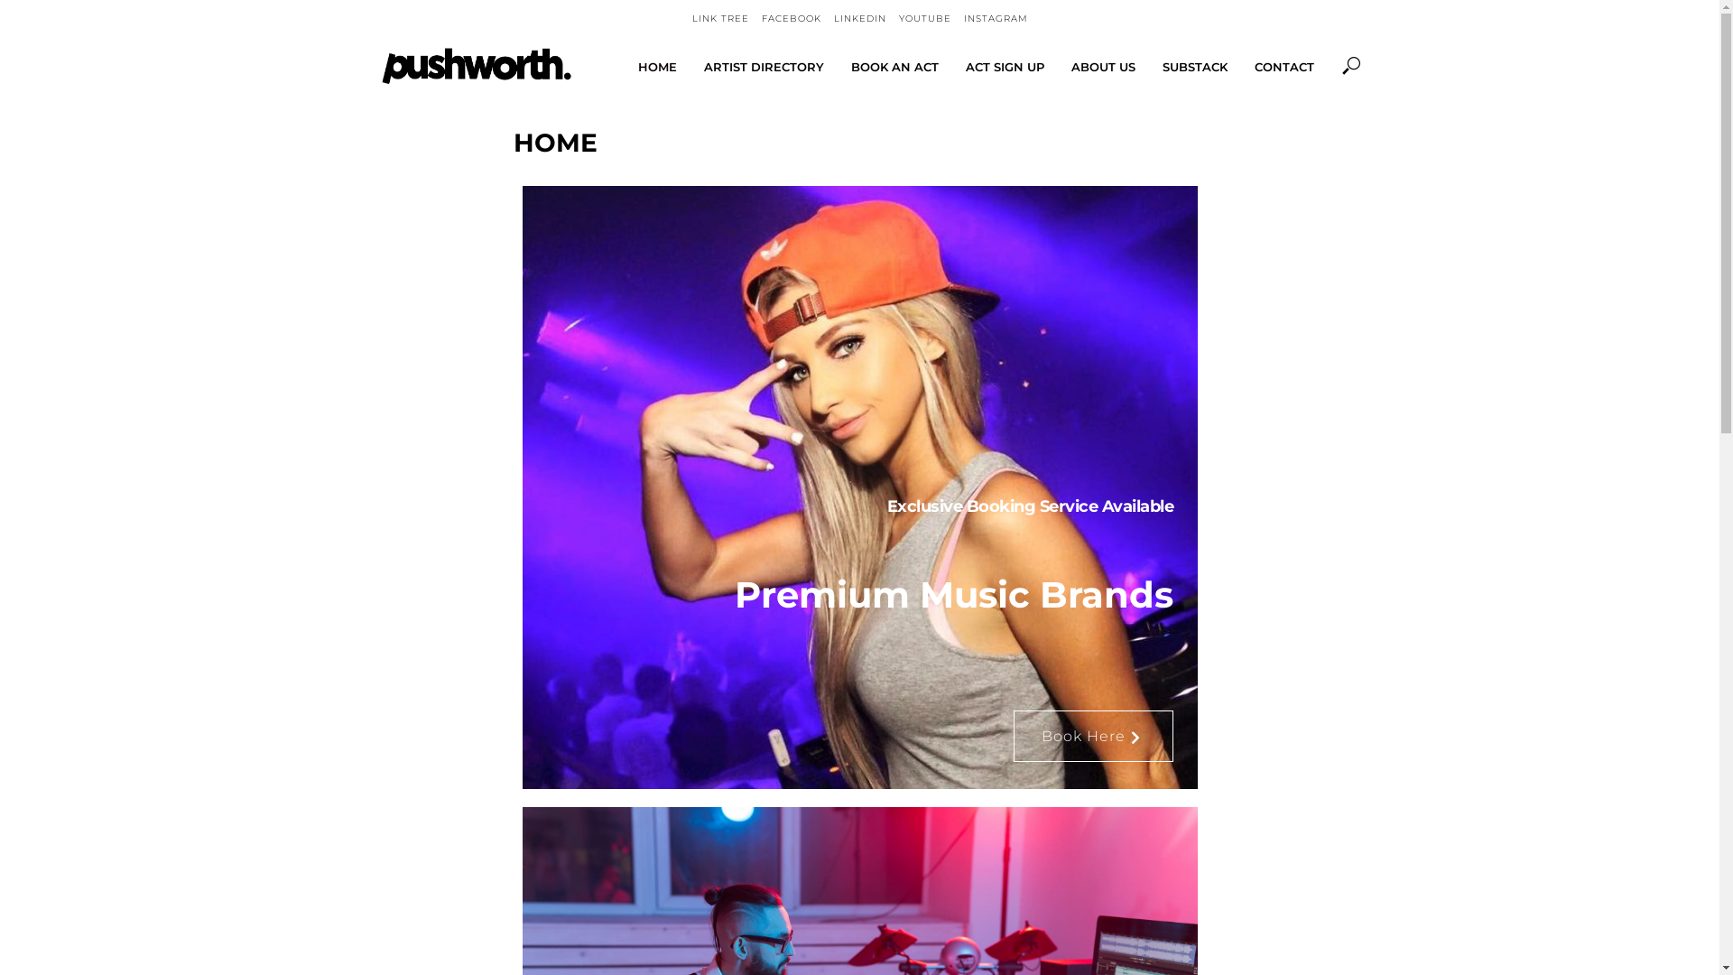  Describe the element at coordinates (996, 19) in the screenshot. I see `INSTAGRAM` at that location.